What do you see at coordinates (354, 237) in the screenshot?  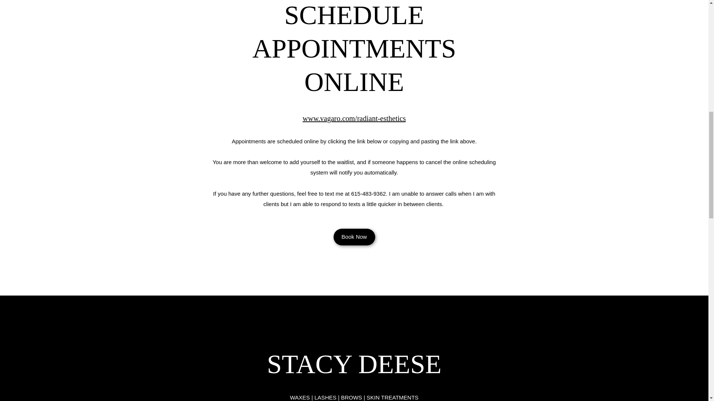 I see `Book Now` at bounding box center [354, 237].